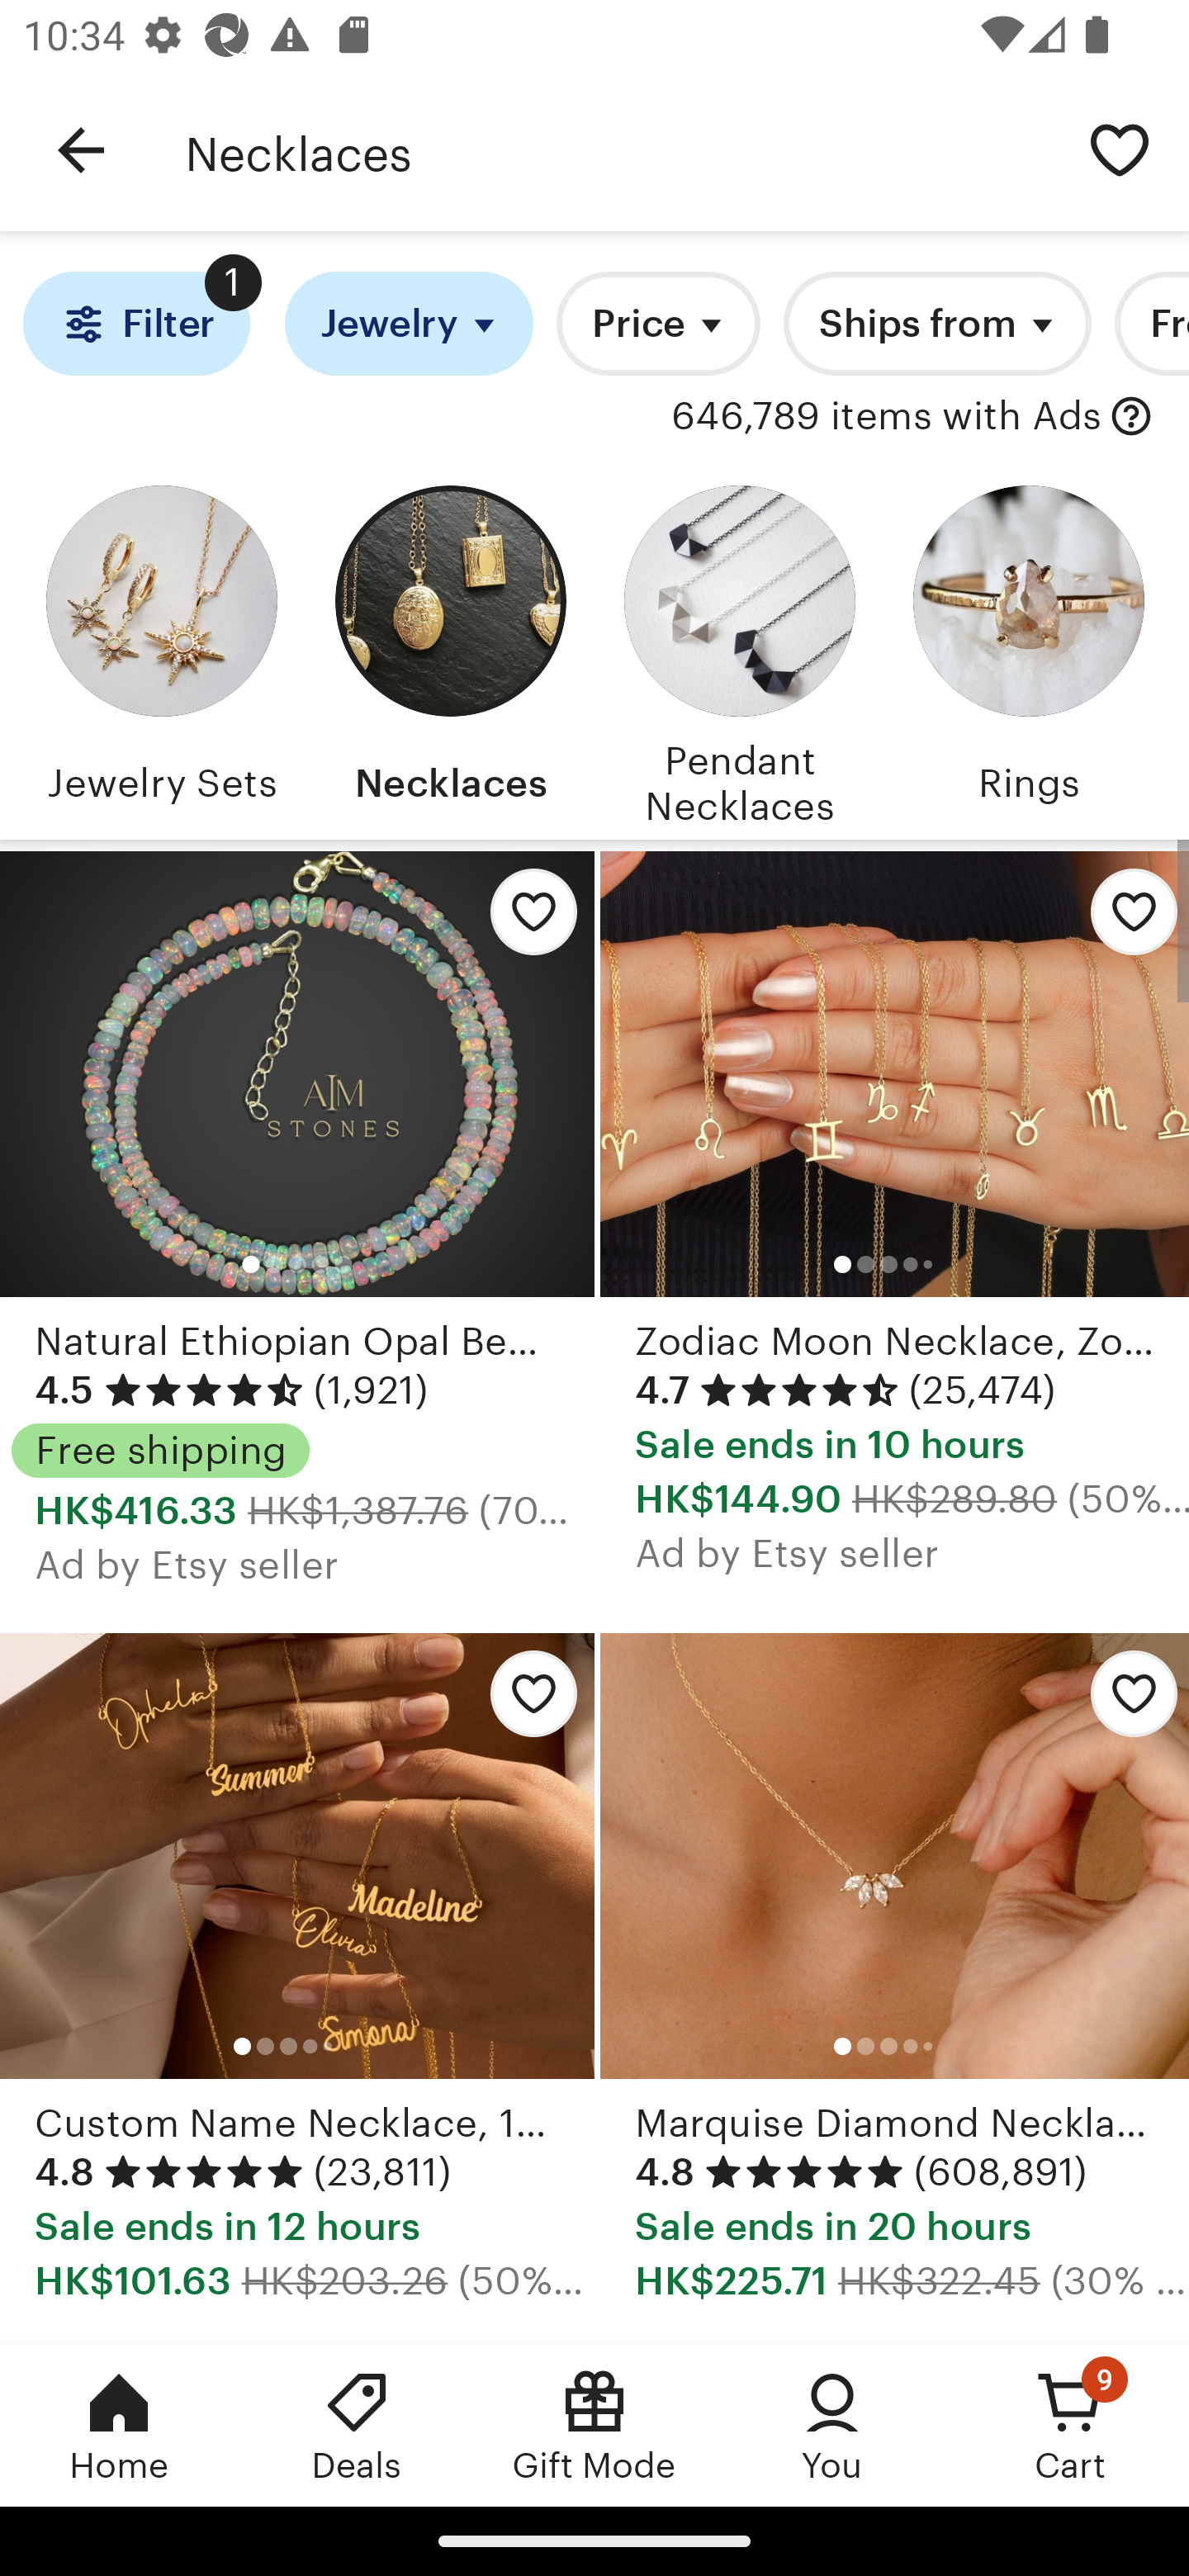 The height and width of the screenshot is (2576, 1189). Describe the element at coordinates (135, 324) in the screenshot. I see `Filter` at that location.